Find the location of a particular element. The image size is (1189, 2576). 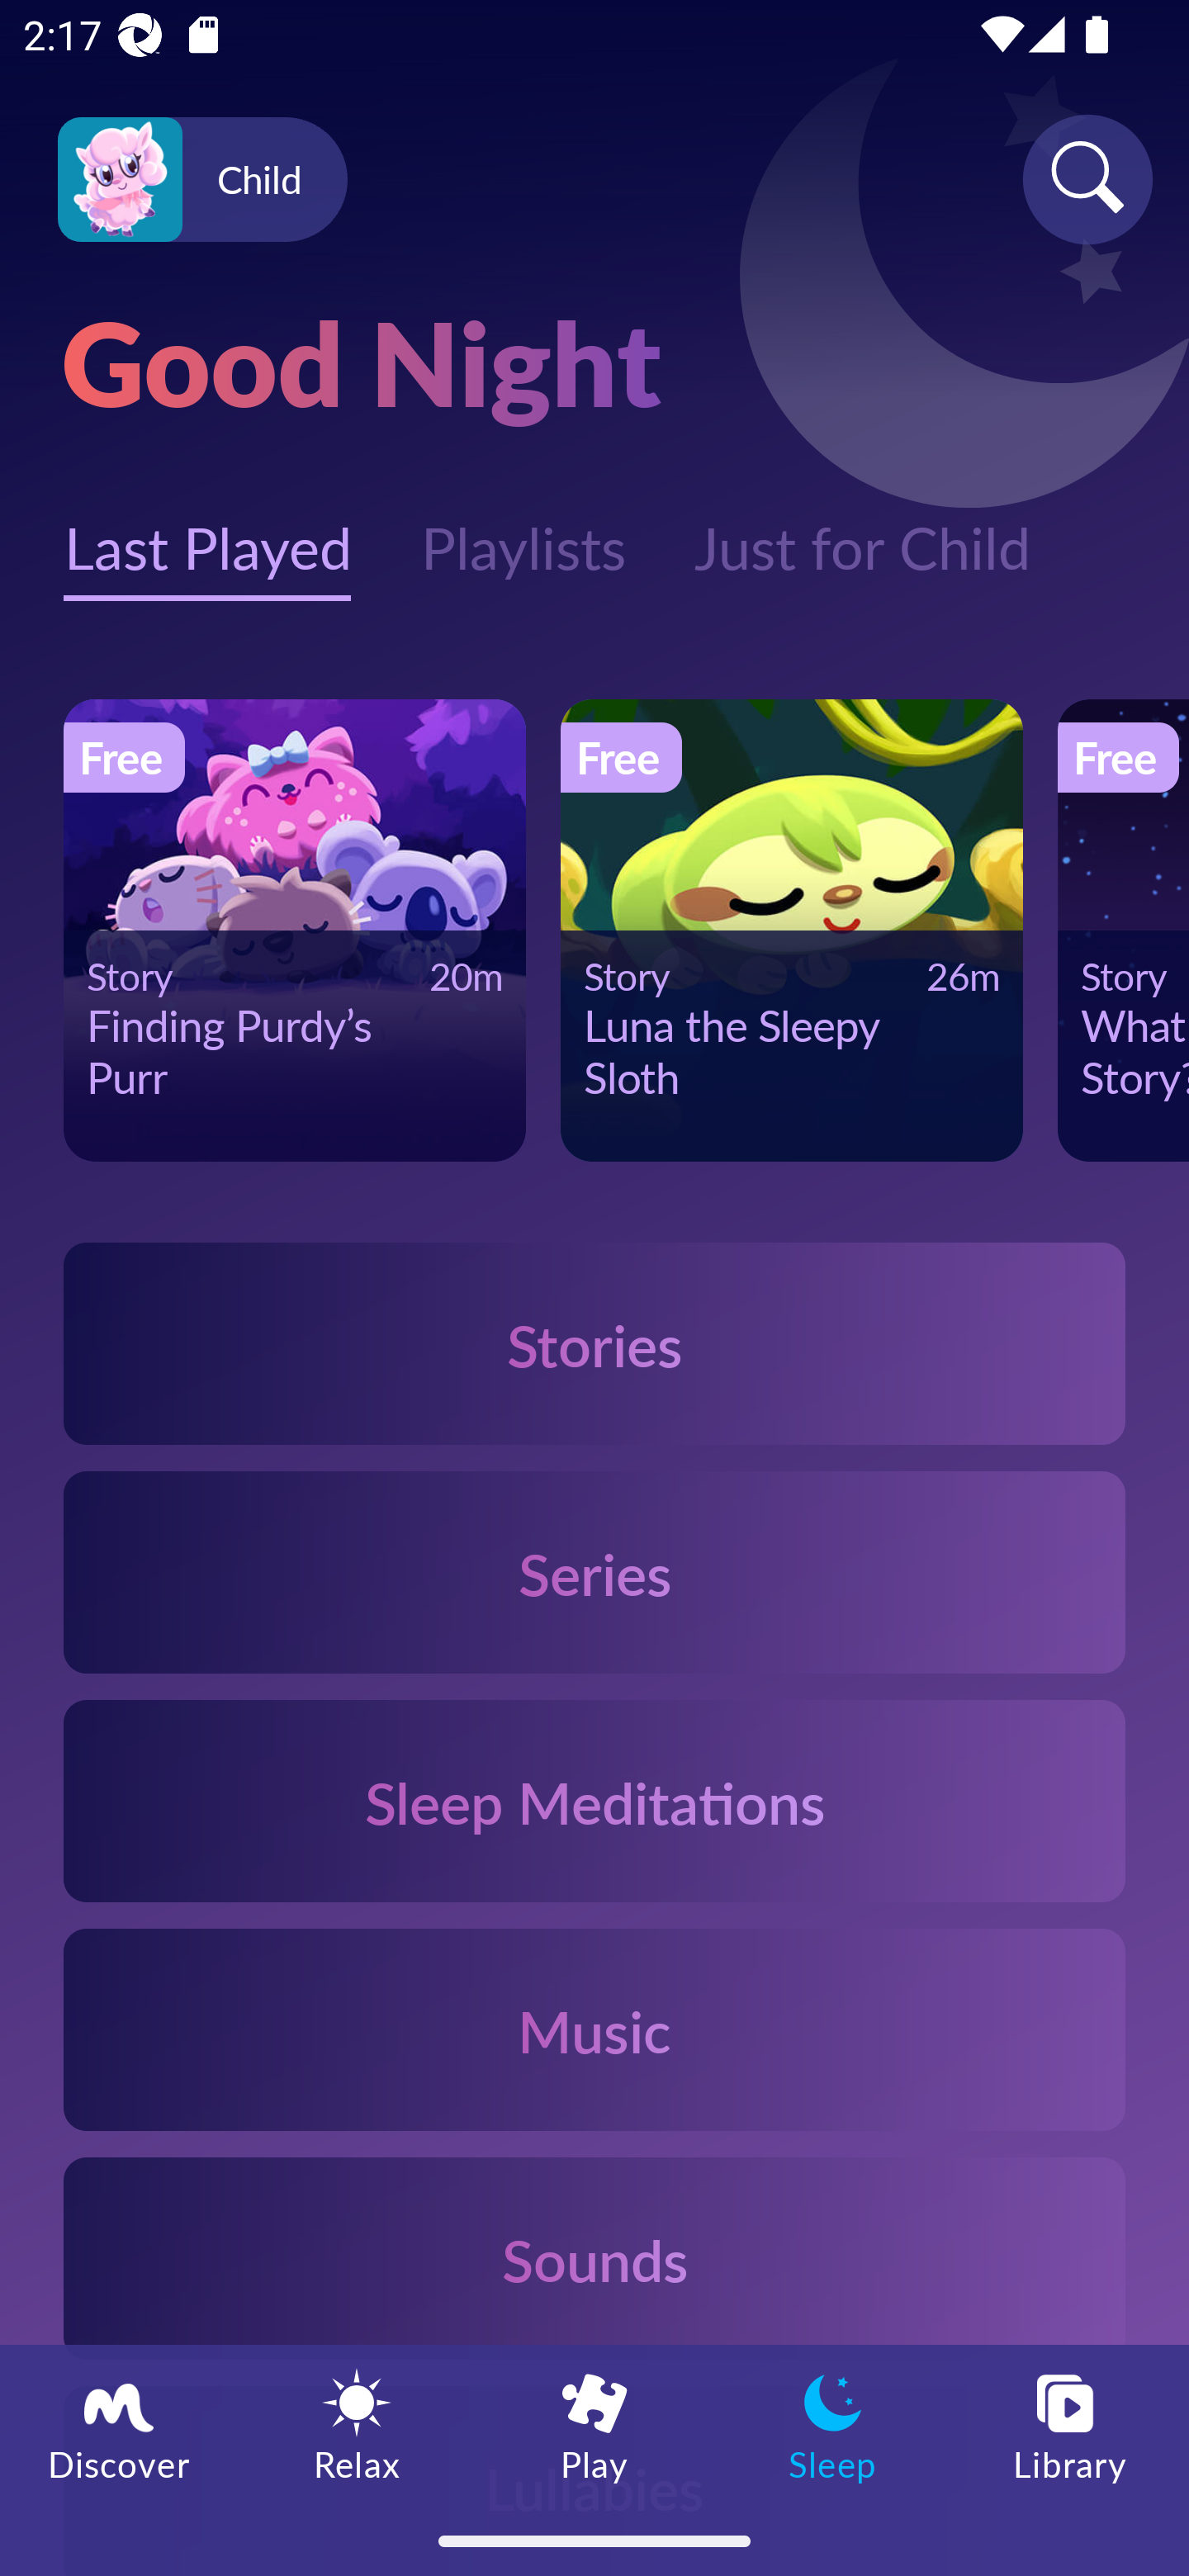

Just for Child is located at coordinates (862, 530).